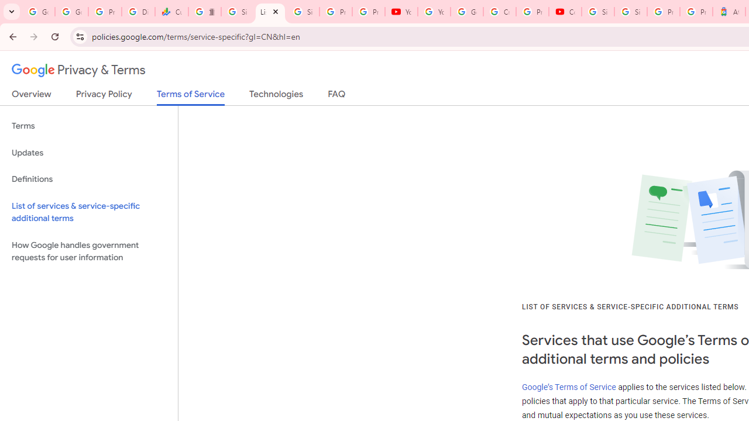 Image resolution: width=749 pixels, height=421 pixels. Describe the element at coordinates (434, 12) in the screenshot. I see `YouTube` at that location.